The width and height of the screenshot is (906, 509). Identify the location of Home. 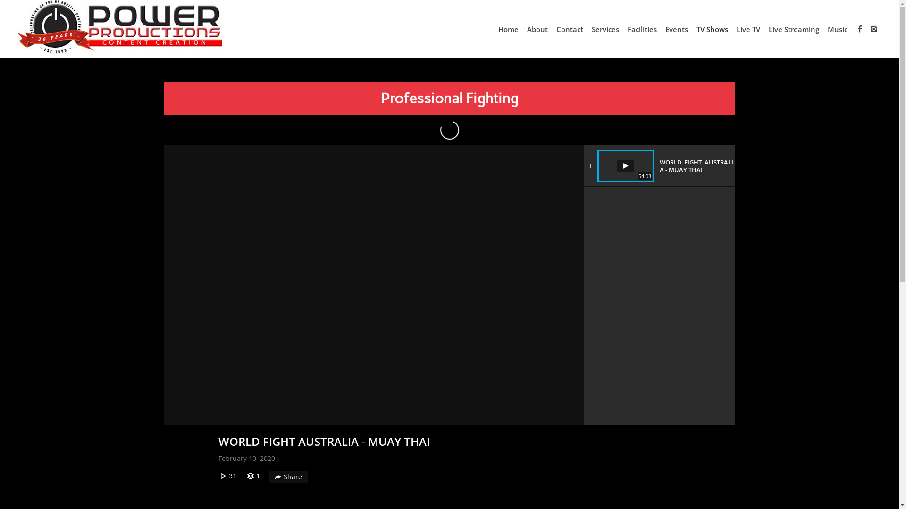
(509, 29).